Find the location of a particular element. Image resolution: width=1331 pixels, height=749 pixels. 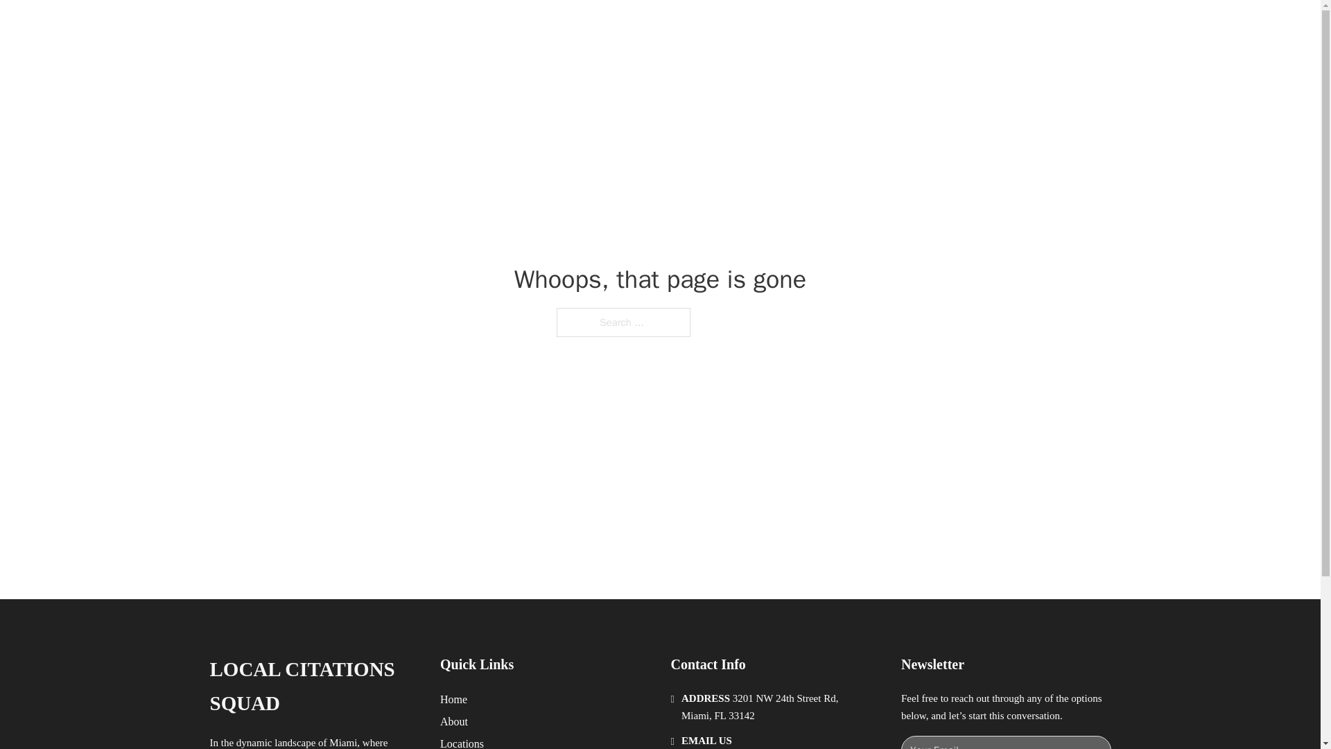

HOME is located at coordinates (830, 26).